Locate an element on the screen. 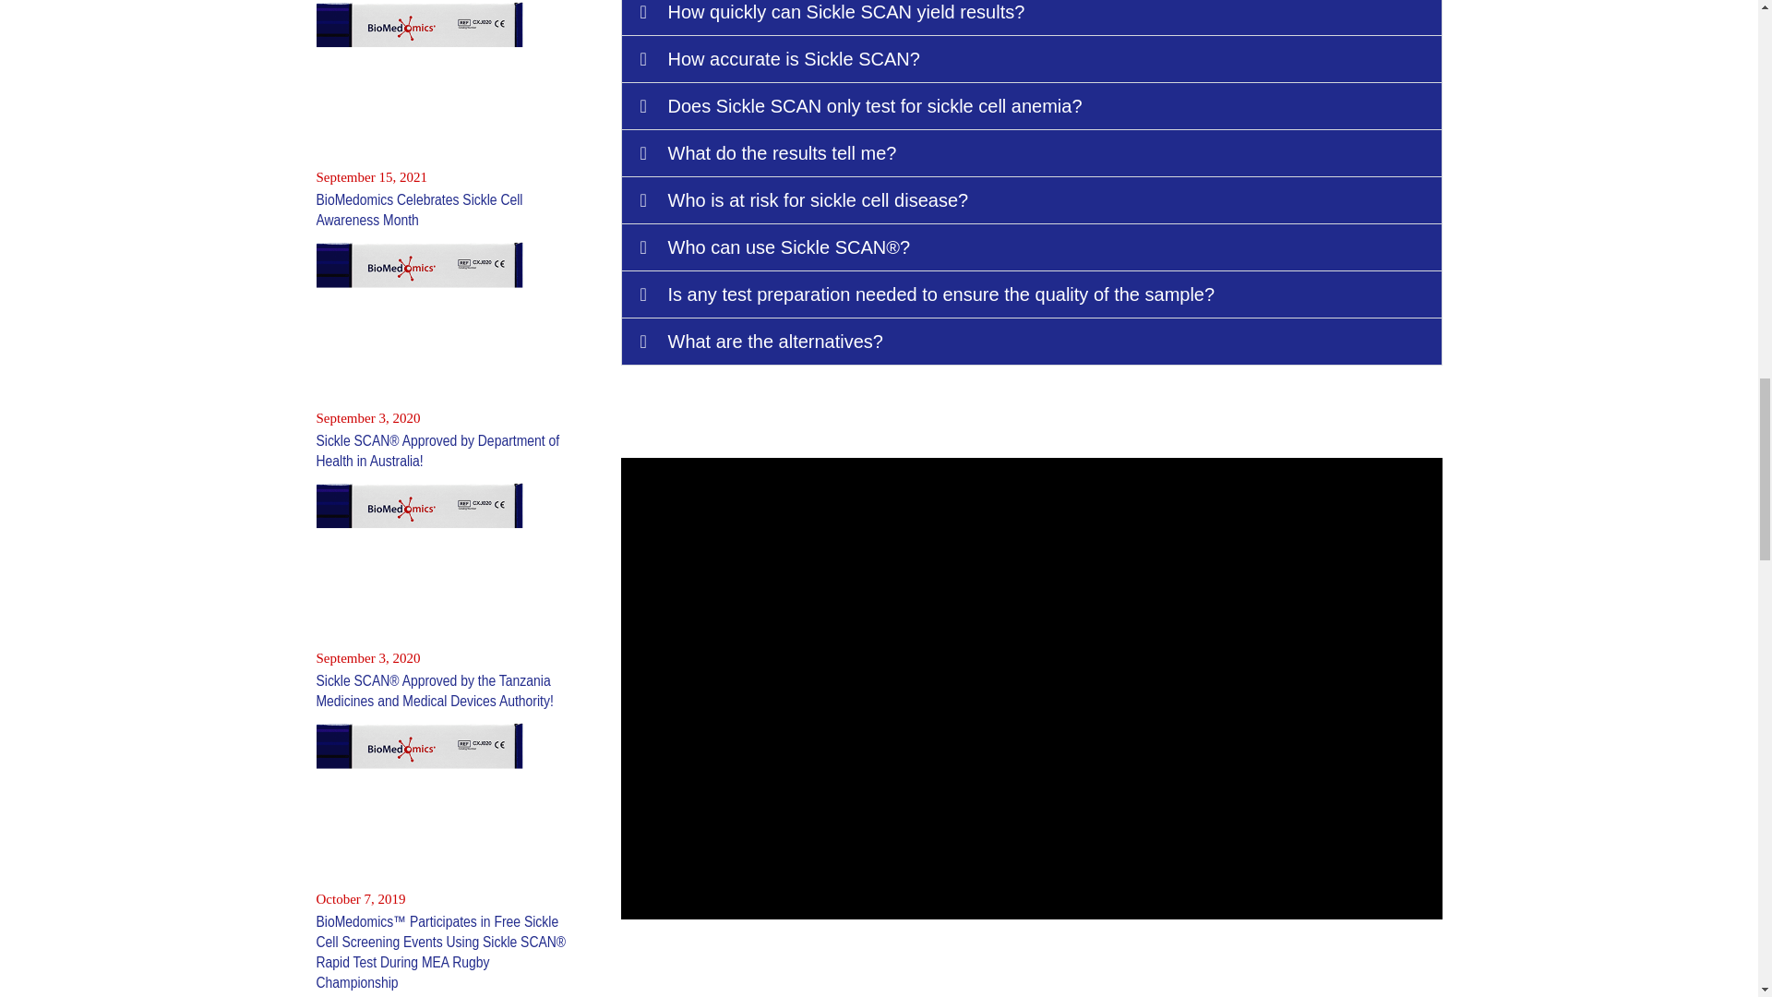 The image size is (1772, 997). What do the results tell me? is located at coordinates (782, 153).